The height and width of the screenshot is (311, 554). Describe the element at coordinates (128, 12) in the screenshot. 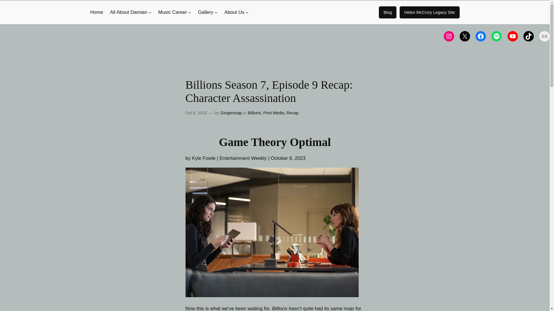

I see `All About Damian` at that location.